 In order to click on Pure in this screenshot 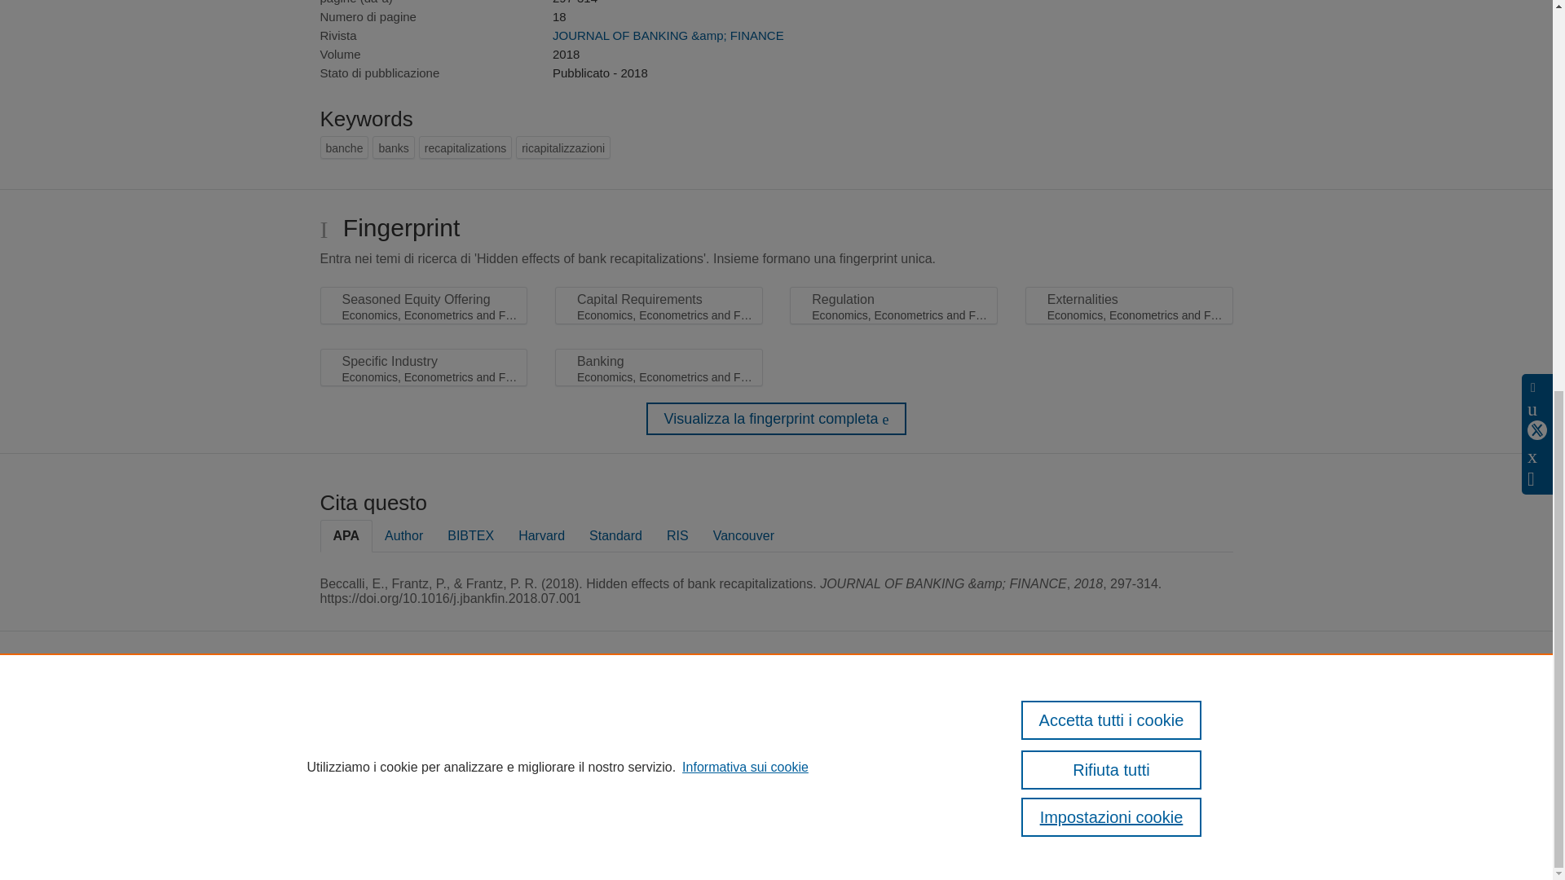, I will do `click(659, 712)`.